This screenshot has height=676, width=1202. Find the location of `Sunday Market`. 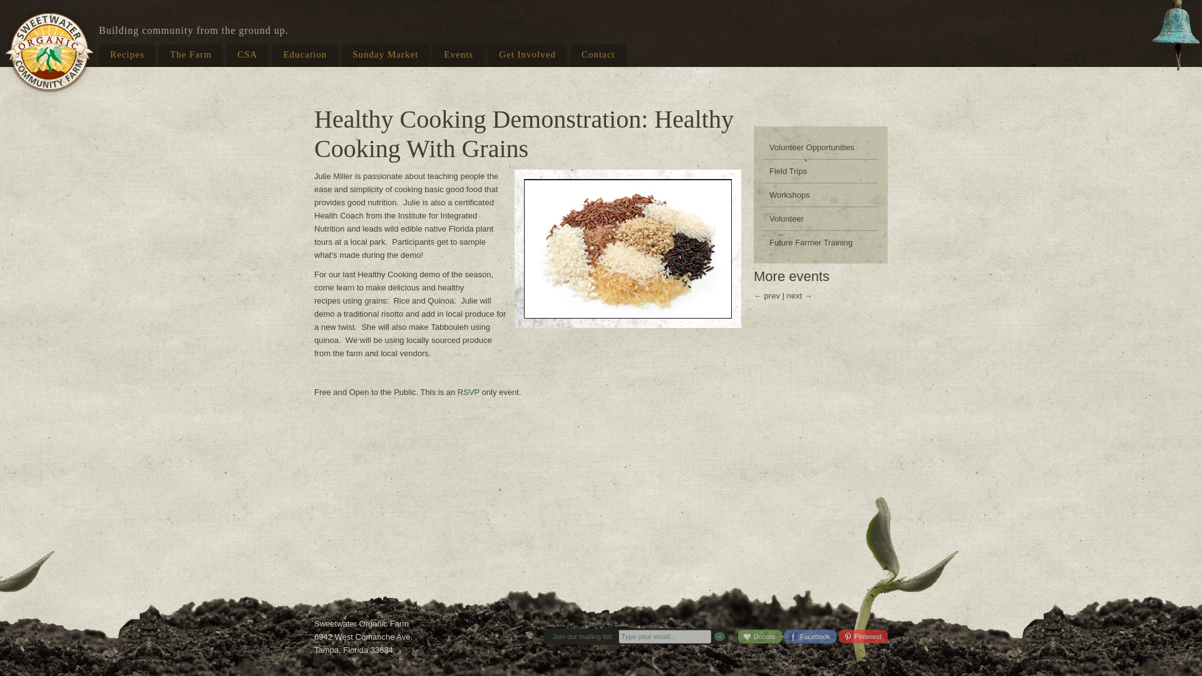

Sunday Market is located at coordinates (385, 55).